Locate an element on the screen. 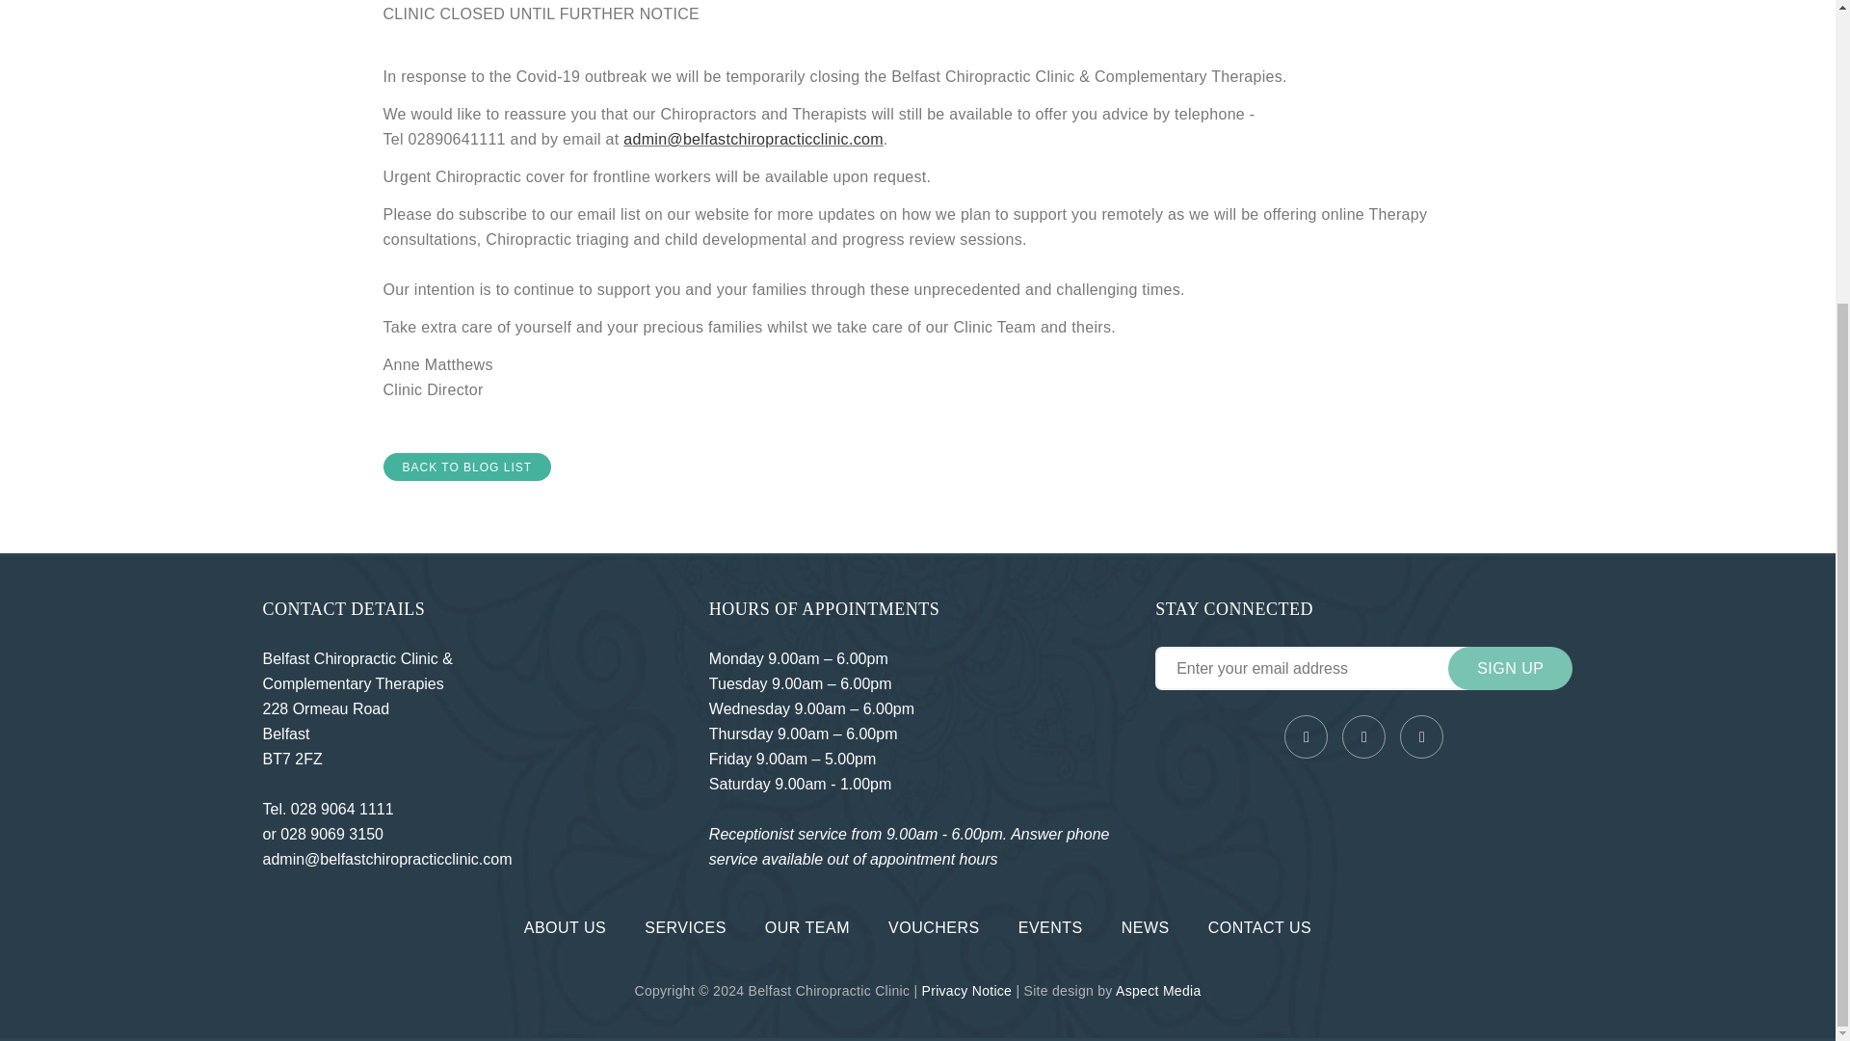 This screenshot has height=1041, width=1850. Aspect Media is located at coordinates (1158, 990).